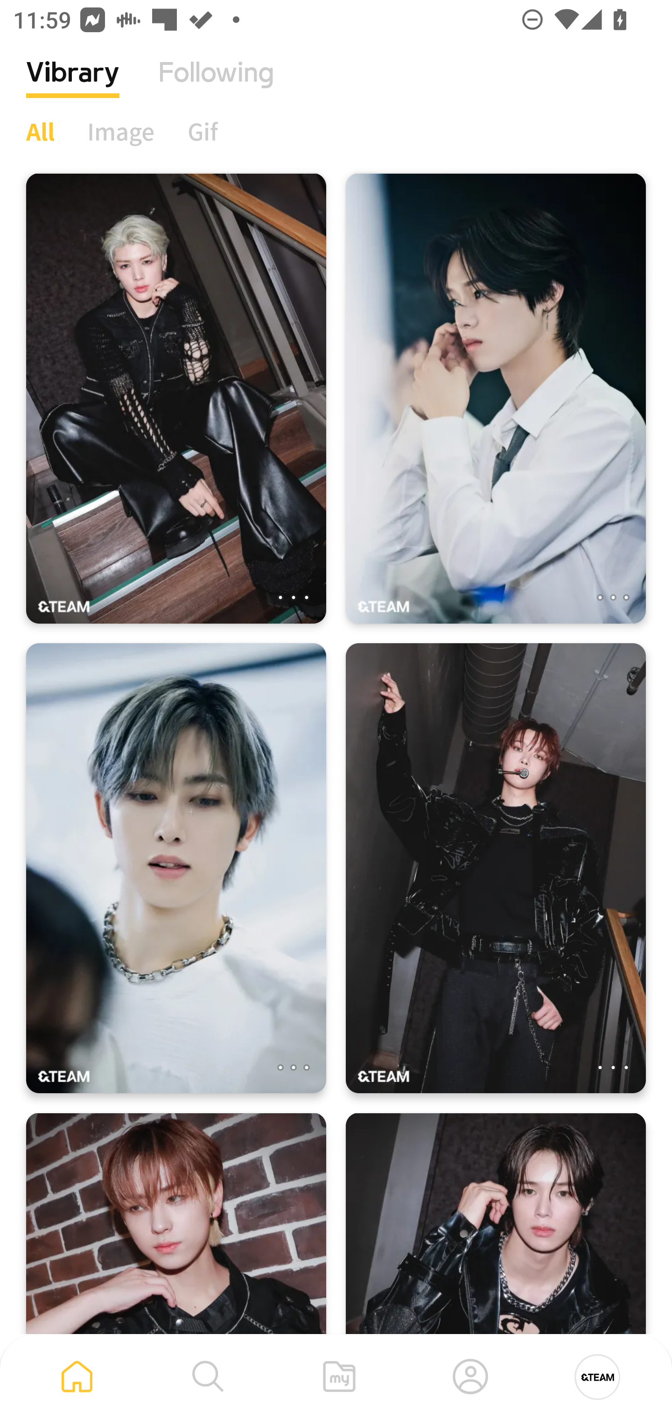 The width and height of the screenshot is (672, 1419). Describe the element at coordinates (121, 131) in the screenshot. I see `Image` at that location.